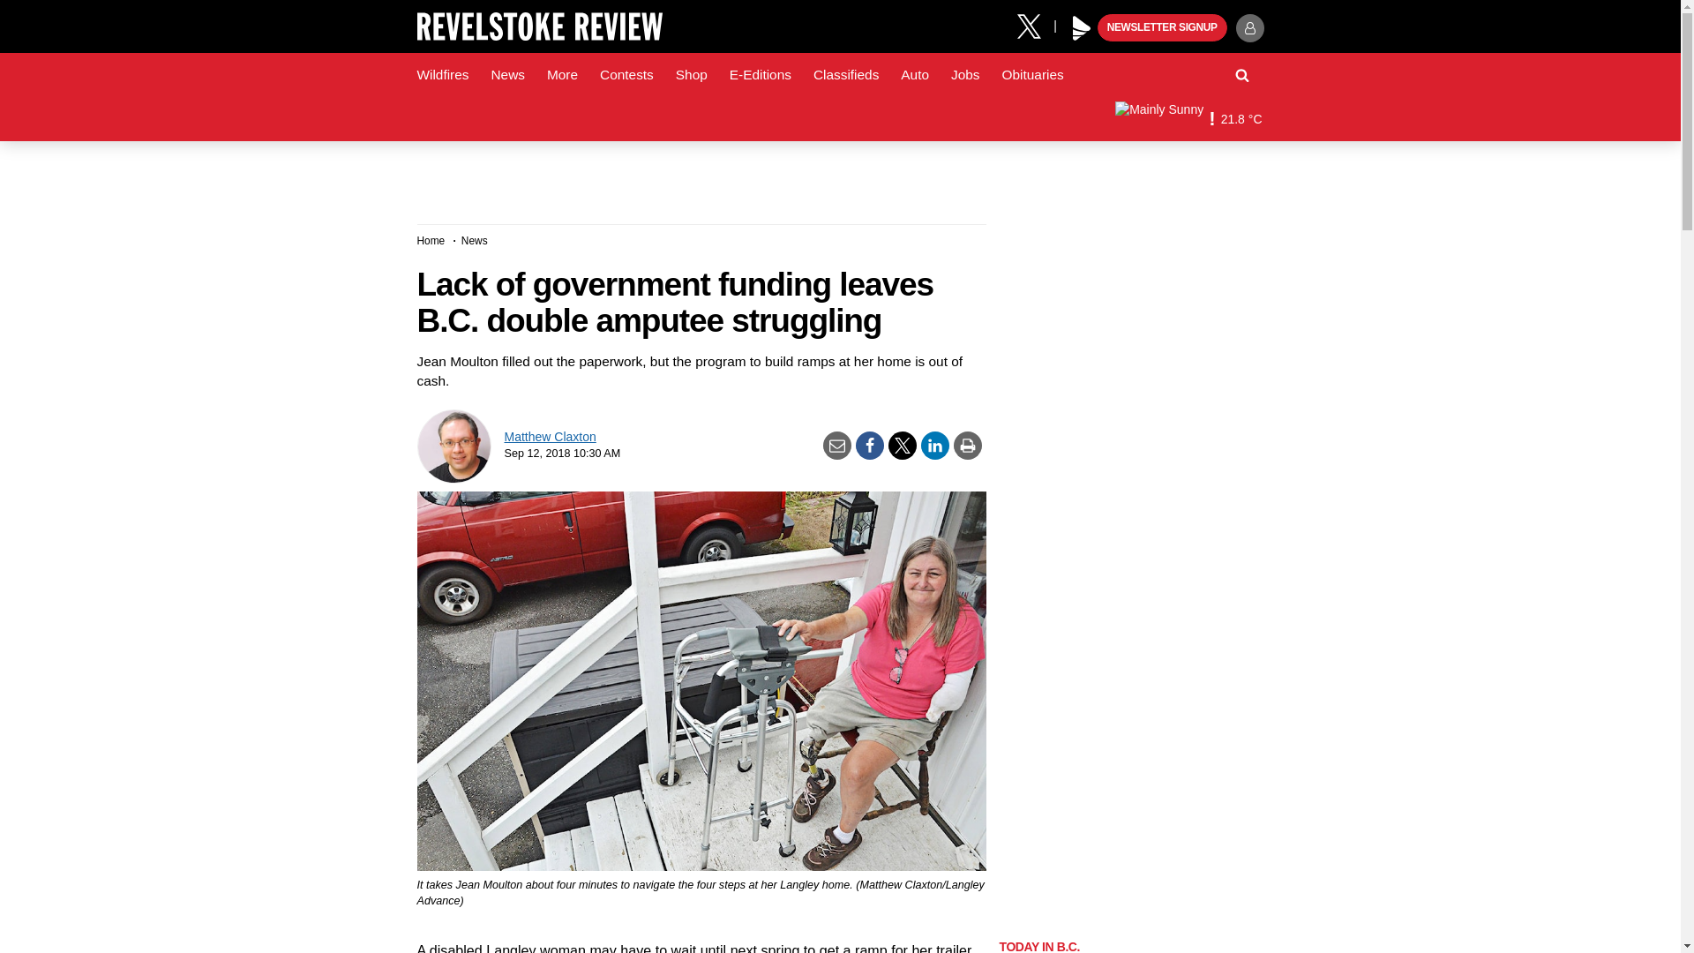 The height and width of the screenshot is (953, 1694). Describe the element at coordinates (443, 75) in the screenshot. I see `Wildfires` at that location.